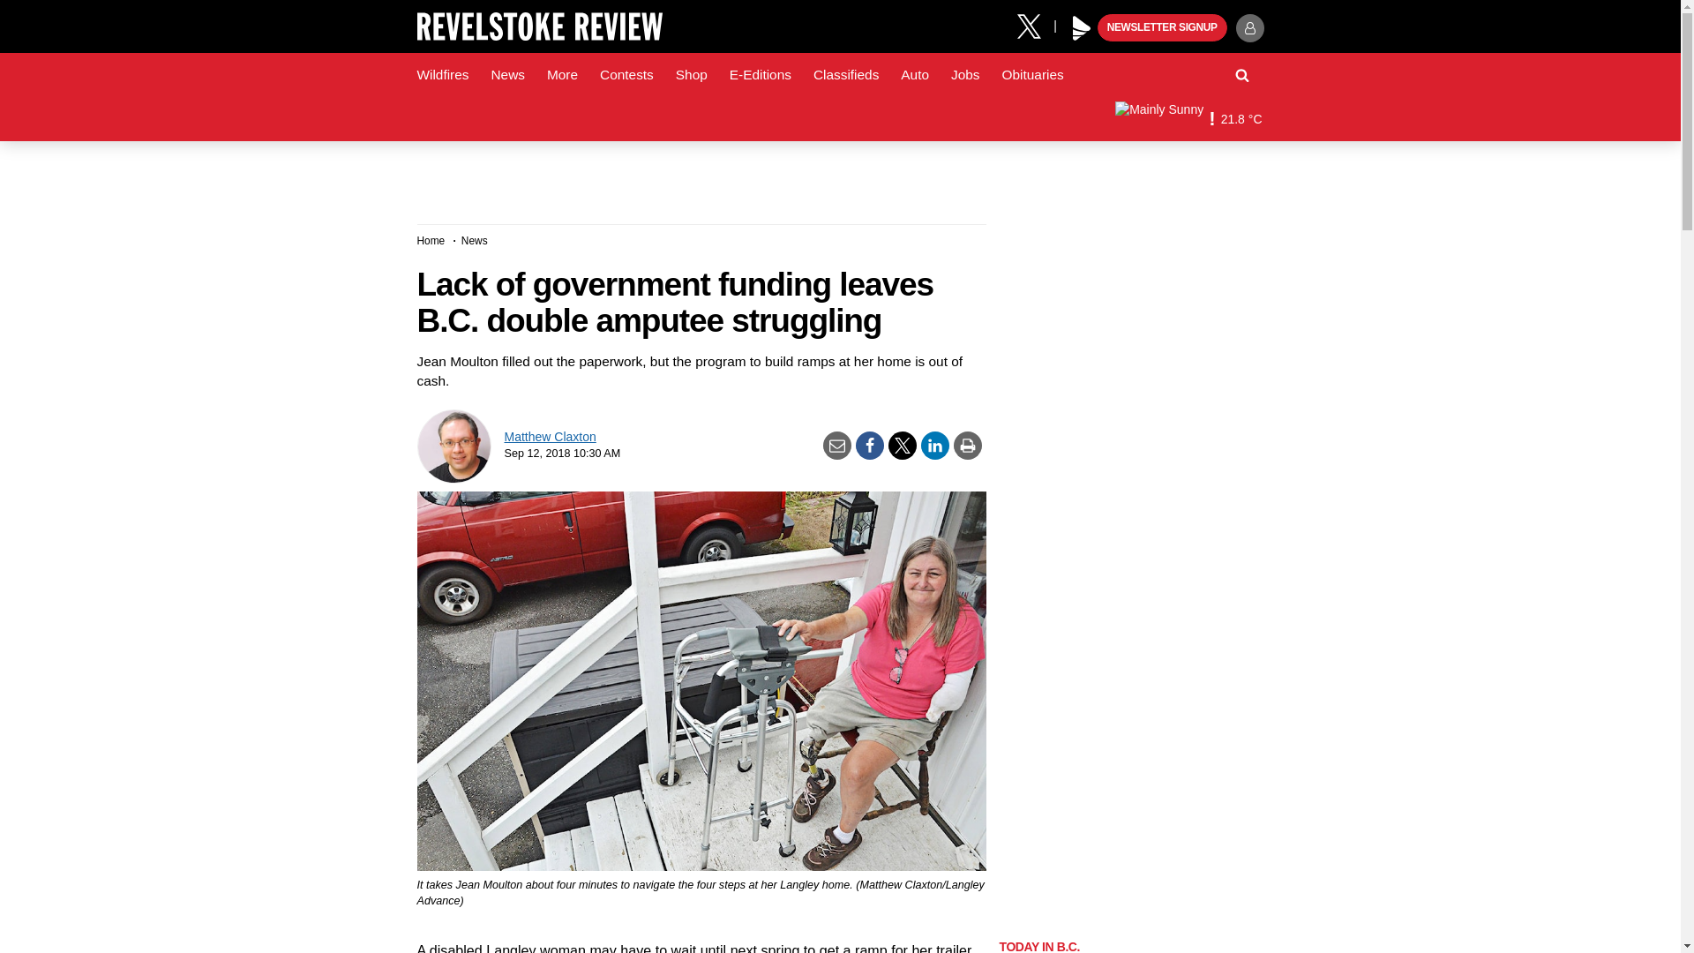 The height and width of the screenshot is (953, 1694). Describe the element at coordinates (443, 75) in the screenshot. I see `Wildfires` at that location.